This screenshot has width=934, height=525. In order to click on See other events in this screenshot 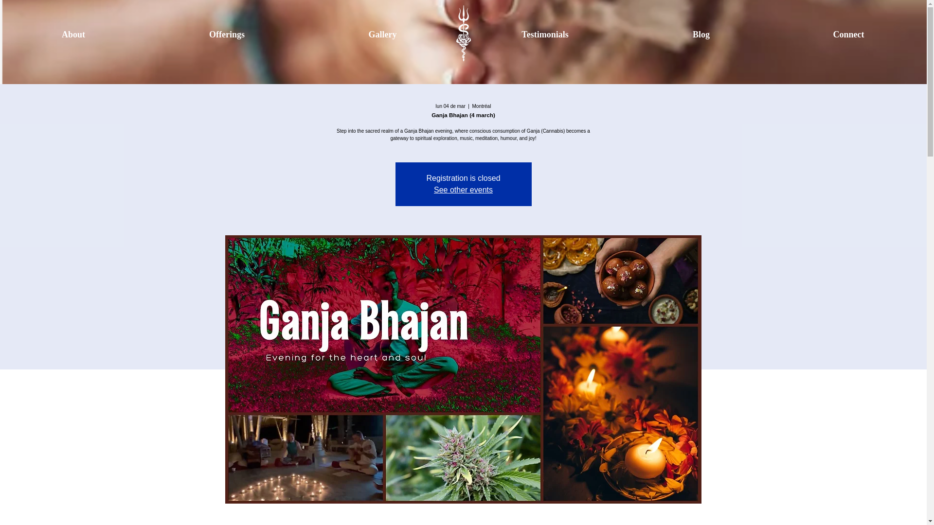, I will do `click(463, 190)`.